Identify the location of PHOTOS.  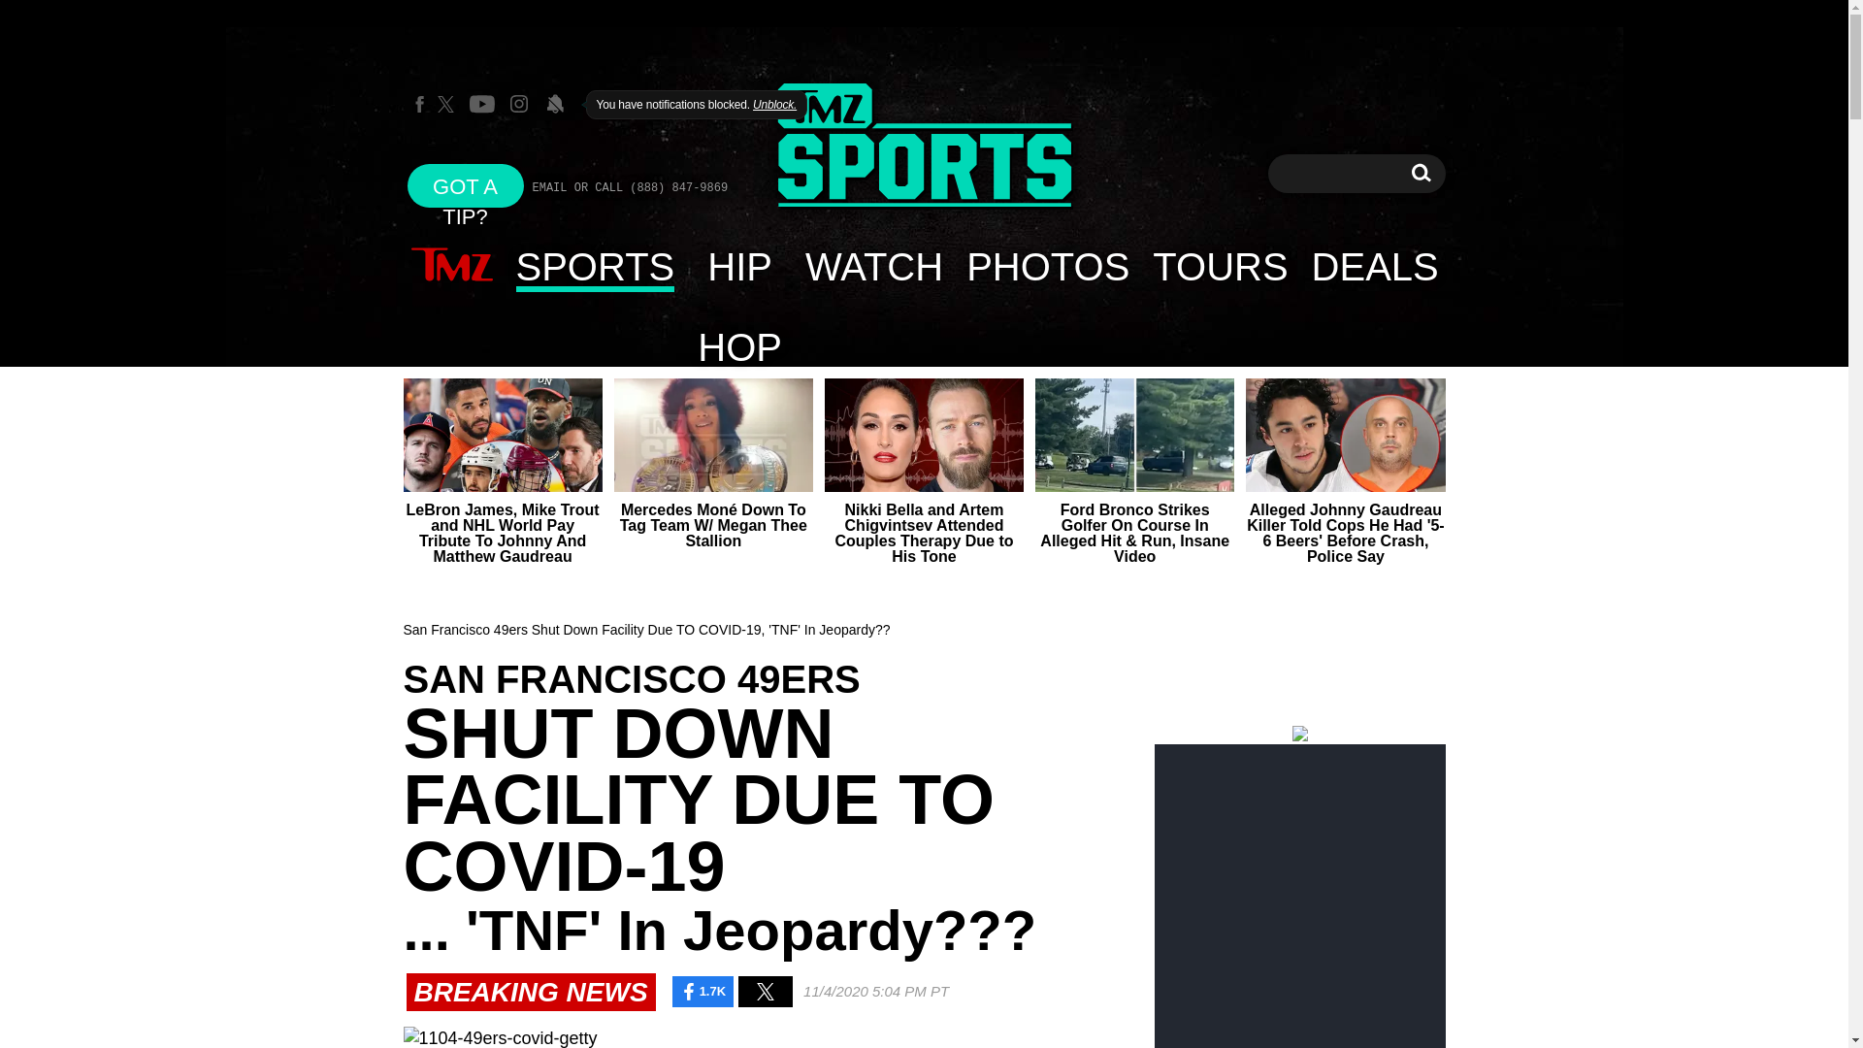
(1047, 266).